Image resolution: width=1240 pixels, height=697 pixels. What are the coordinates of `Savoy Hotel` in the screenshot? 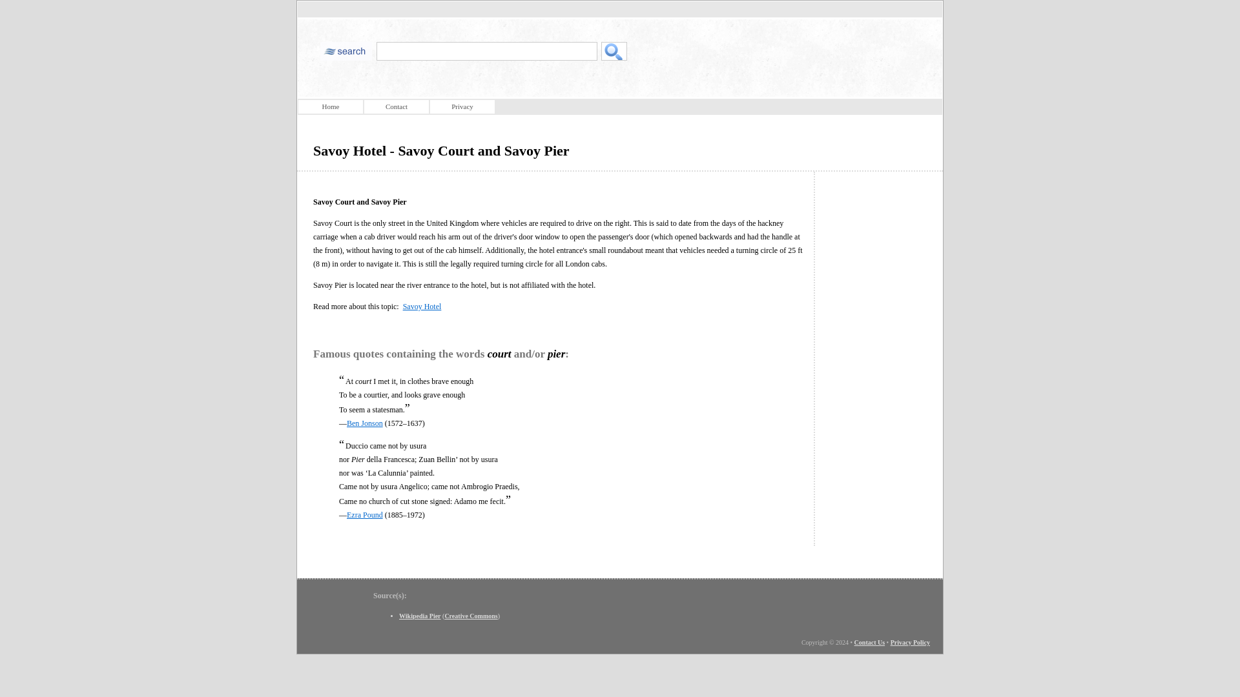 It's located at (422, 306).